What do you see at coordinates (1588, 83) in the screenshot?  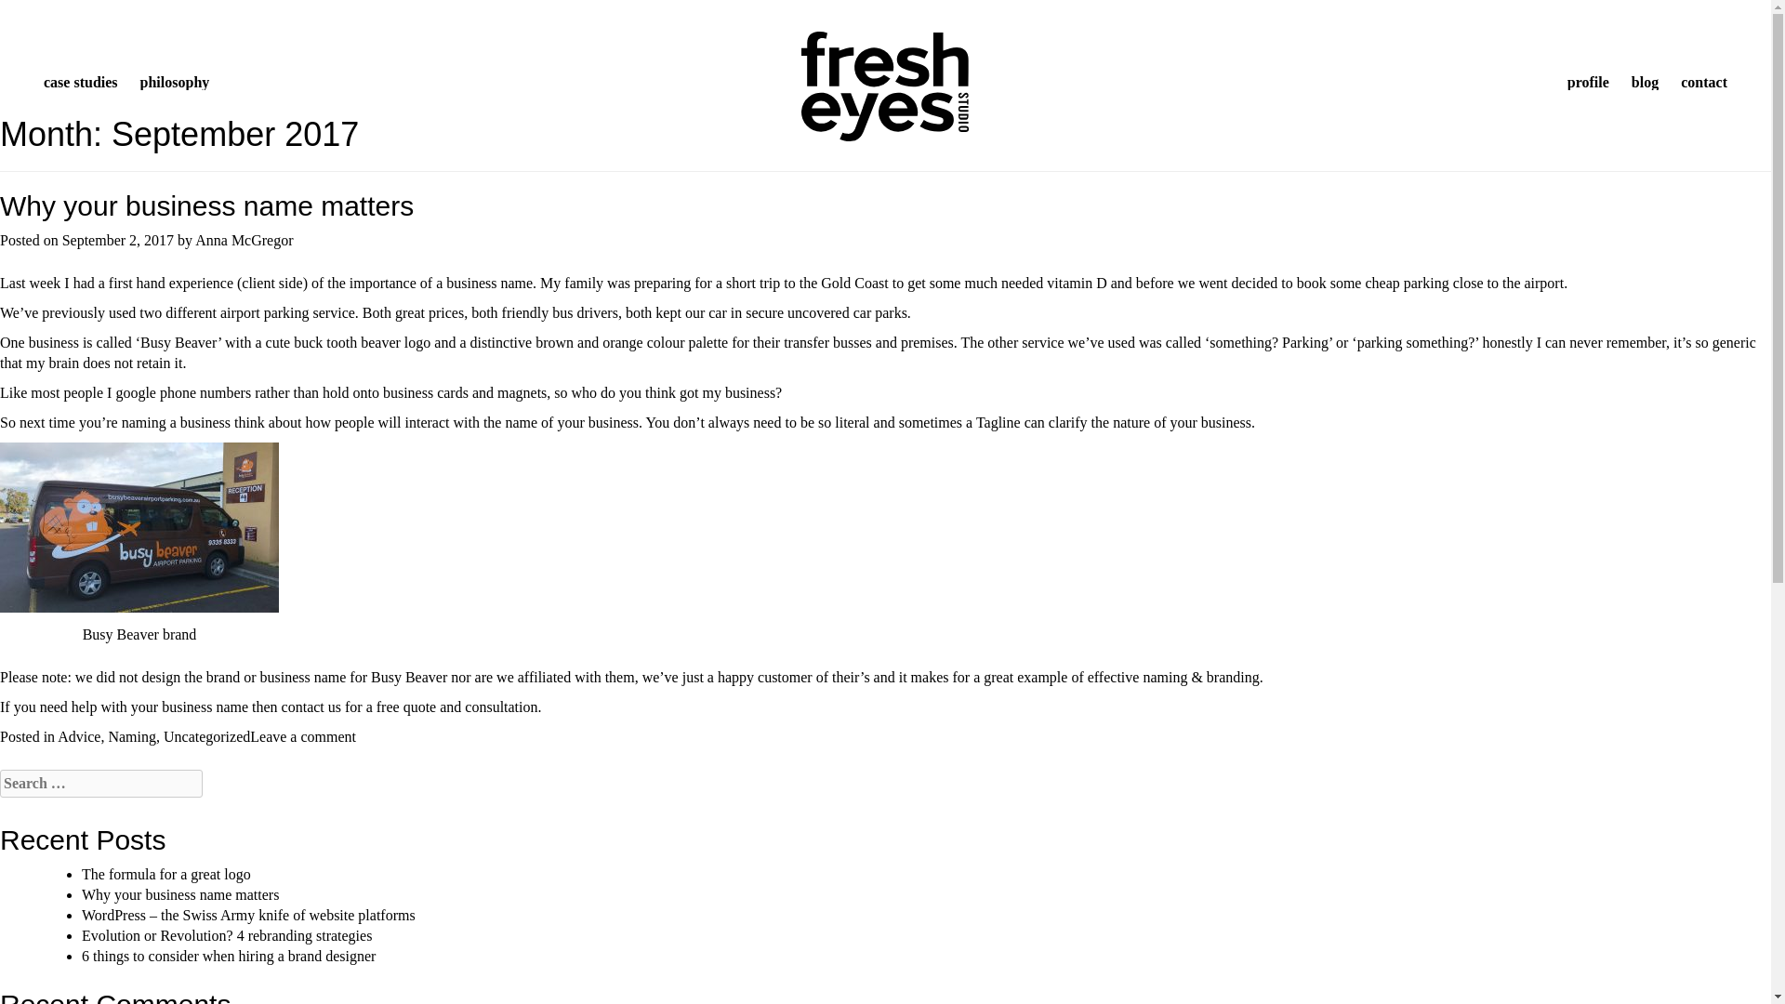 I see `profile` at bounding box center [1588, 83].